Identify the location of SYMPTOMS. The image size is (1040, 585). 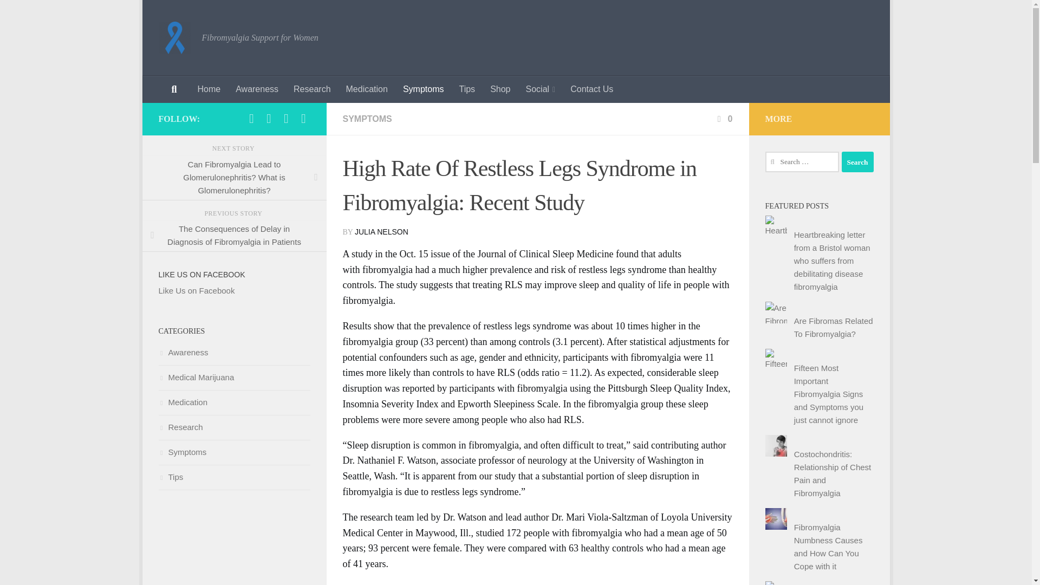
(367, 118).